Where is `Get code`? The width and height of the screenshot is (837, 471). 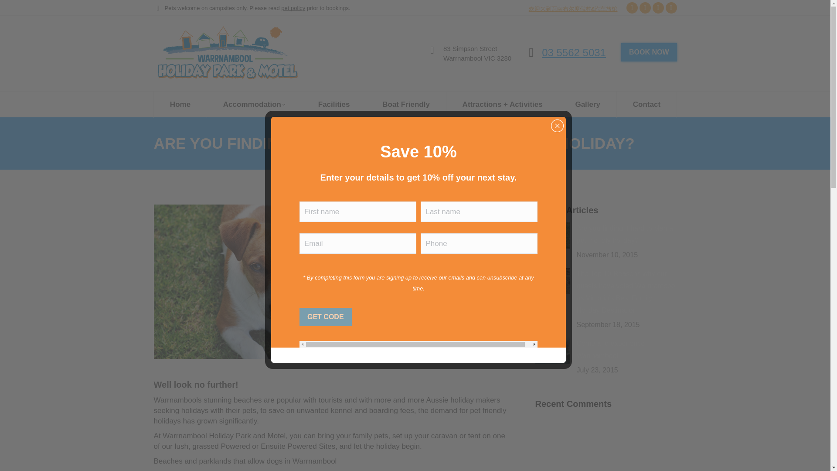 Get code is located at coordinates (325, 317).